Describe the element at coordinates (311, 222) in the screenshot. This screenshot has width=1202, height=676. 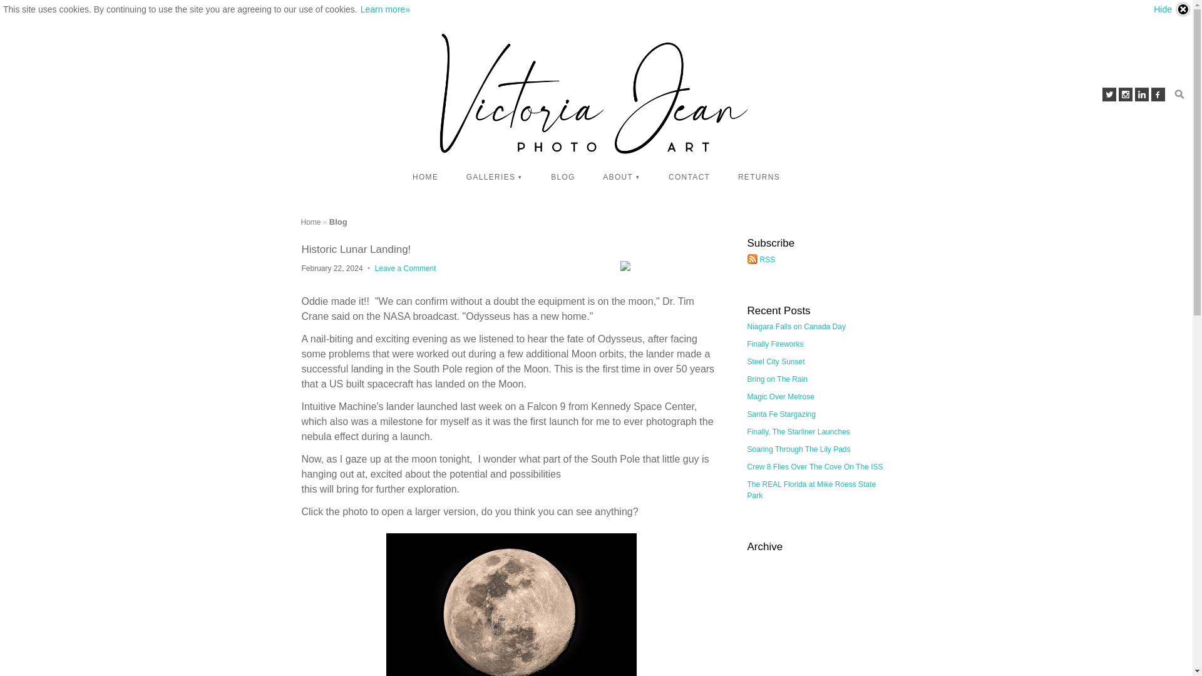
I see `Victoria Jean - Victoria Jean Photo Art` at that location.